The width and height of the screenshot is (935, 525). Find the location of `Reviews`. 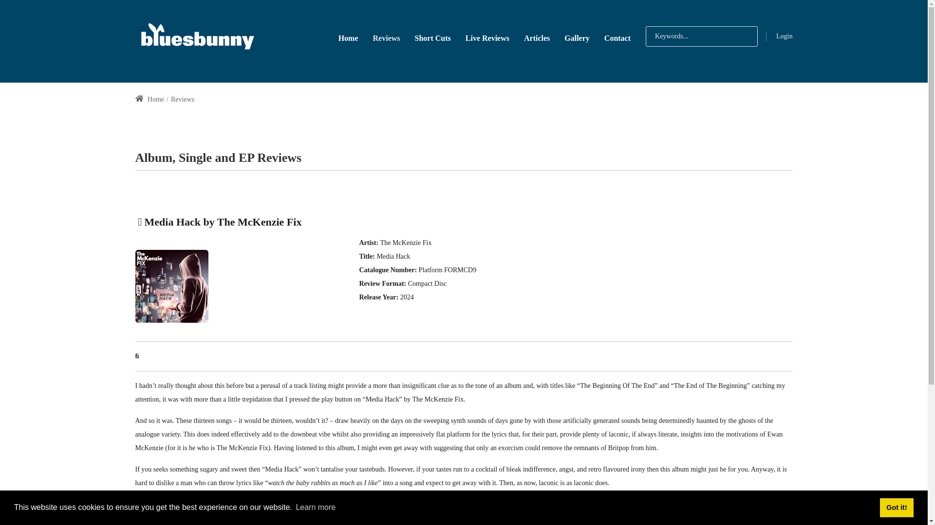

Reviews is located at coordinates (387, 37).